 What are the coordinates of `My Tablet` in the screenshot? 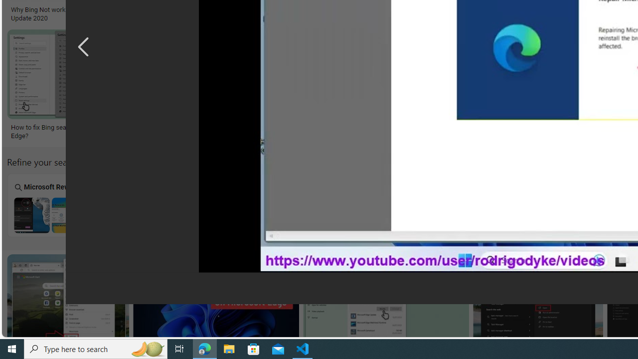 It's located at (141, 205).